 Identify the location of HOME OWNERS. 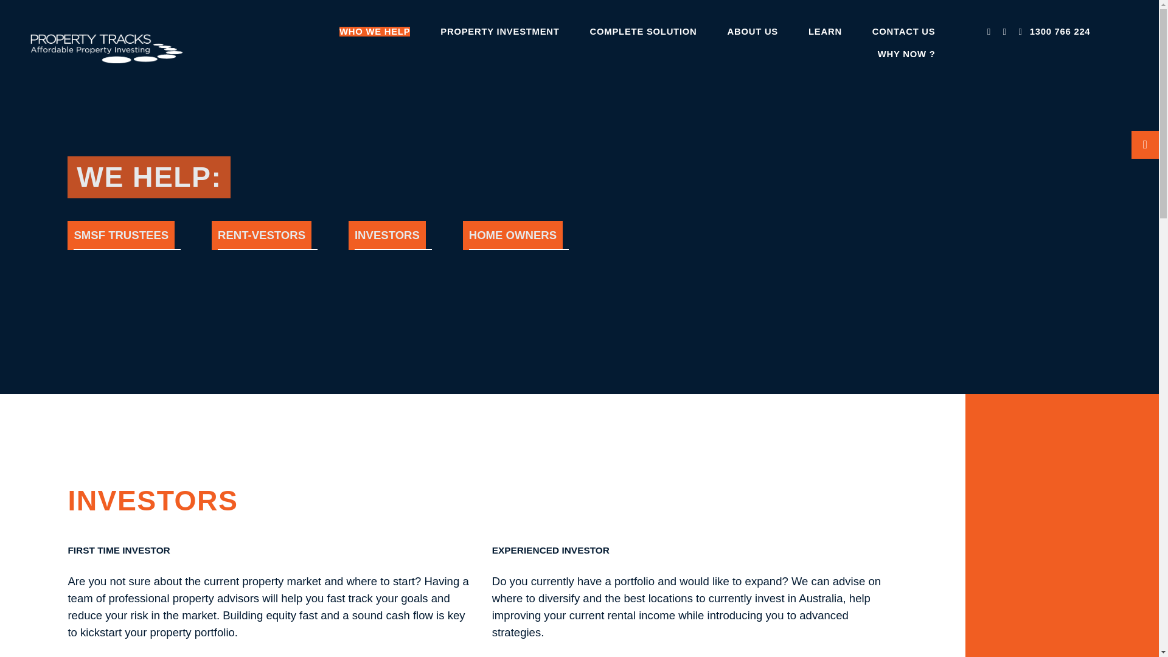
(512, 235).